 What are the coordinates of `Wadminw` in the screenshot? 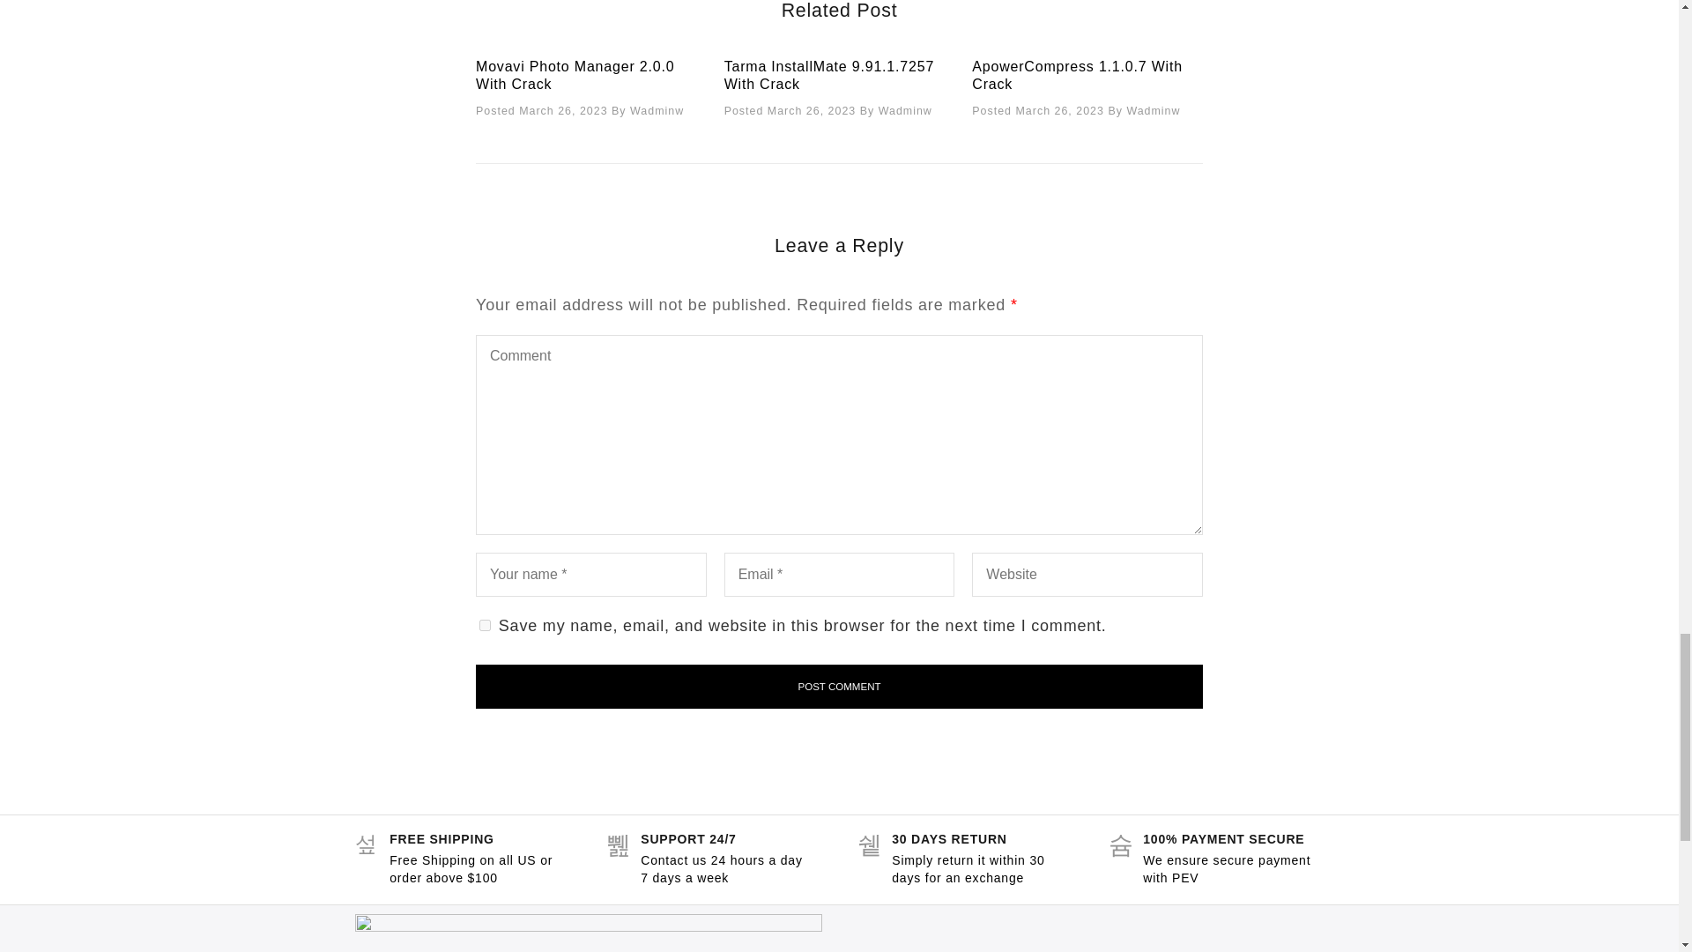 It's located at (656, 113).